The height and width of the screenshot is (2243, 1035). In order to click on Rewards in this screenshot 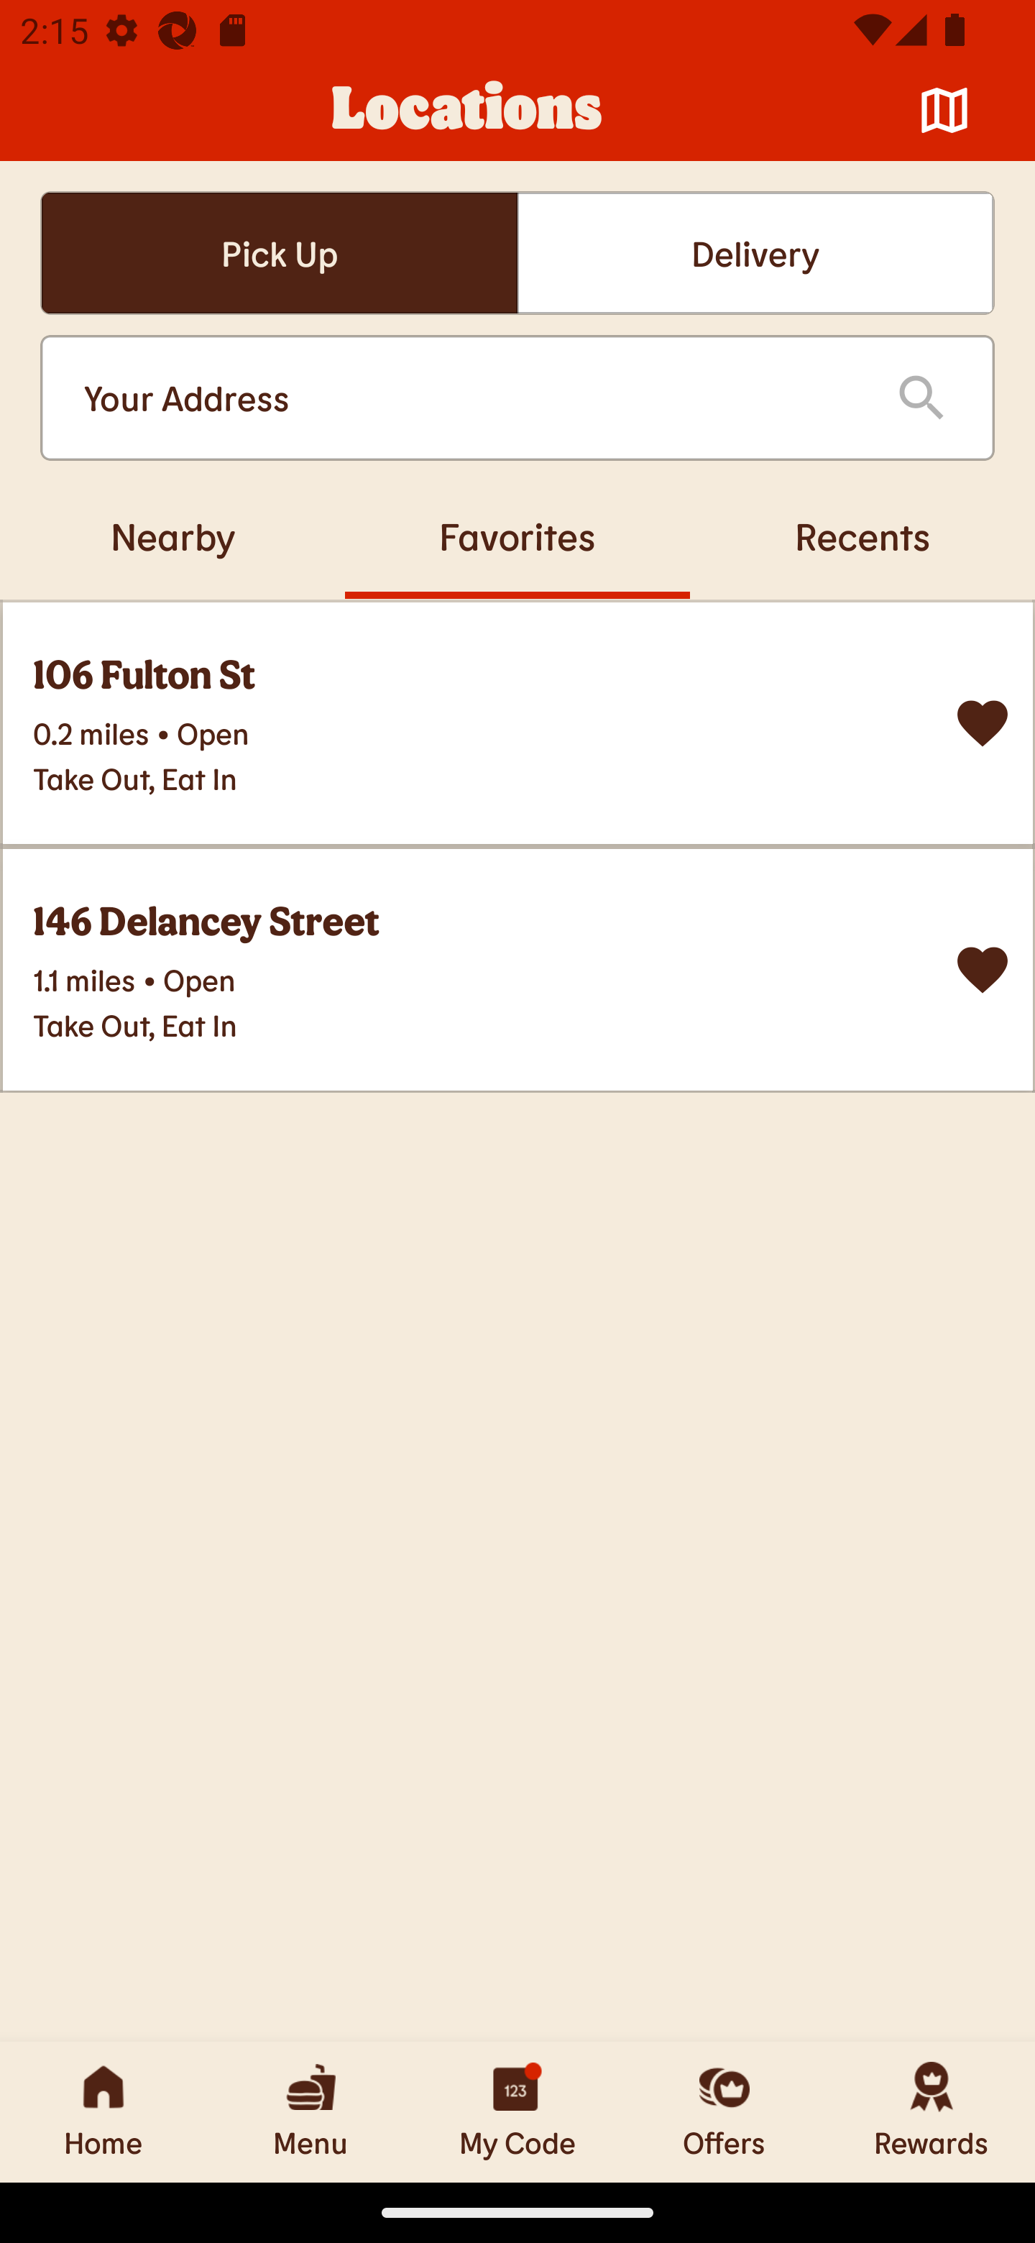, I will do `click(931, 2111)`.